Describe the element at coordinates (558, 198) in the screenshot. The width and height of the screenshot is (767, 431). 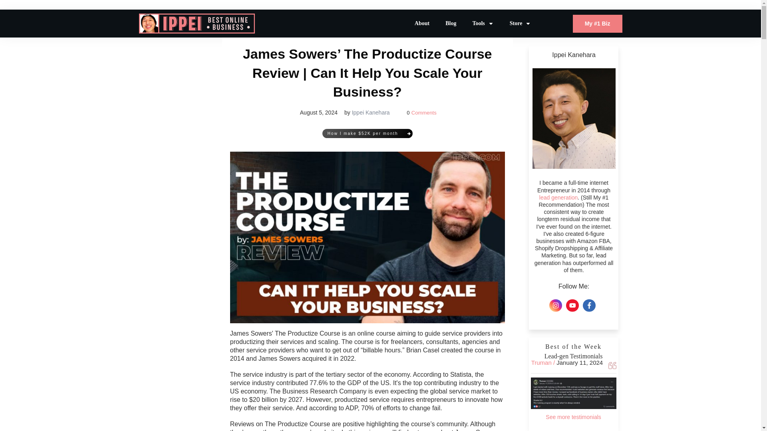
I see `lead generation` at that location.